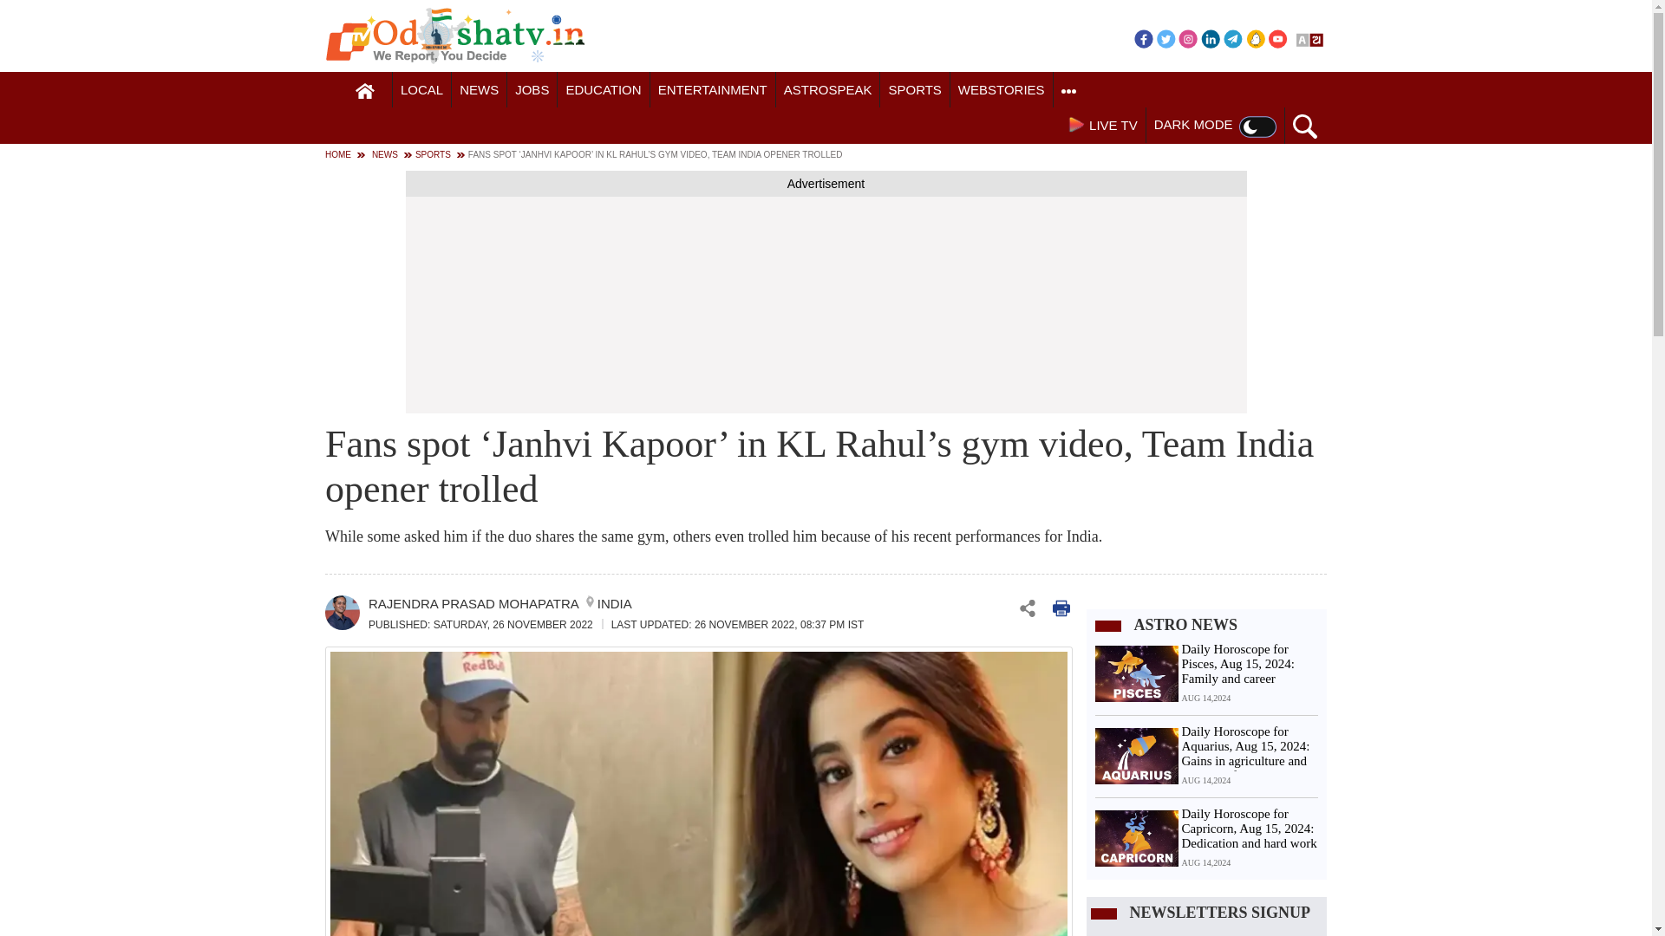 This screenshot has height=936, width=1665. I want to click on Instagram, so click(1188, 38).